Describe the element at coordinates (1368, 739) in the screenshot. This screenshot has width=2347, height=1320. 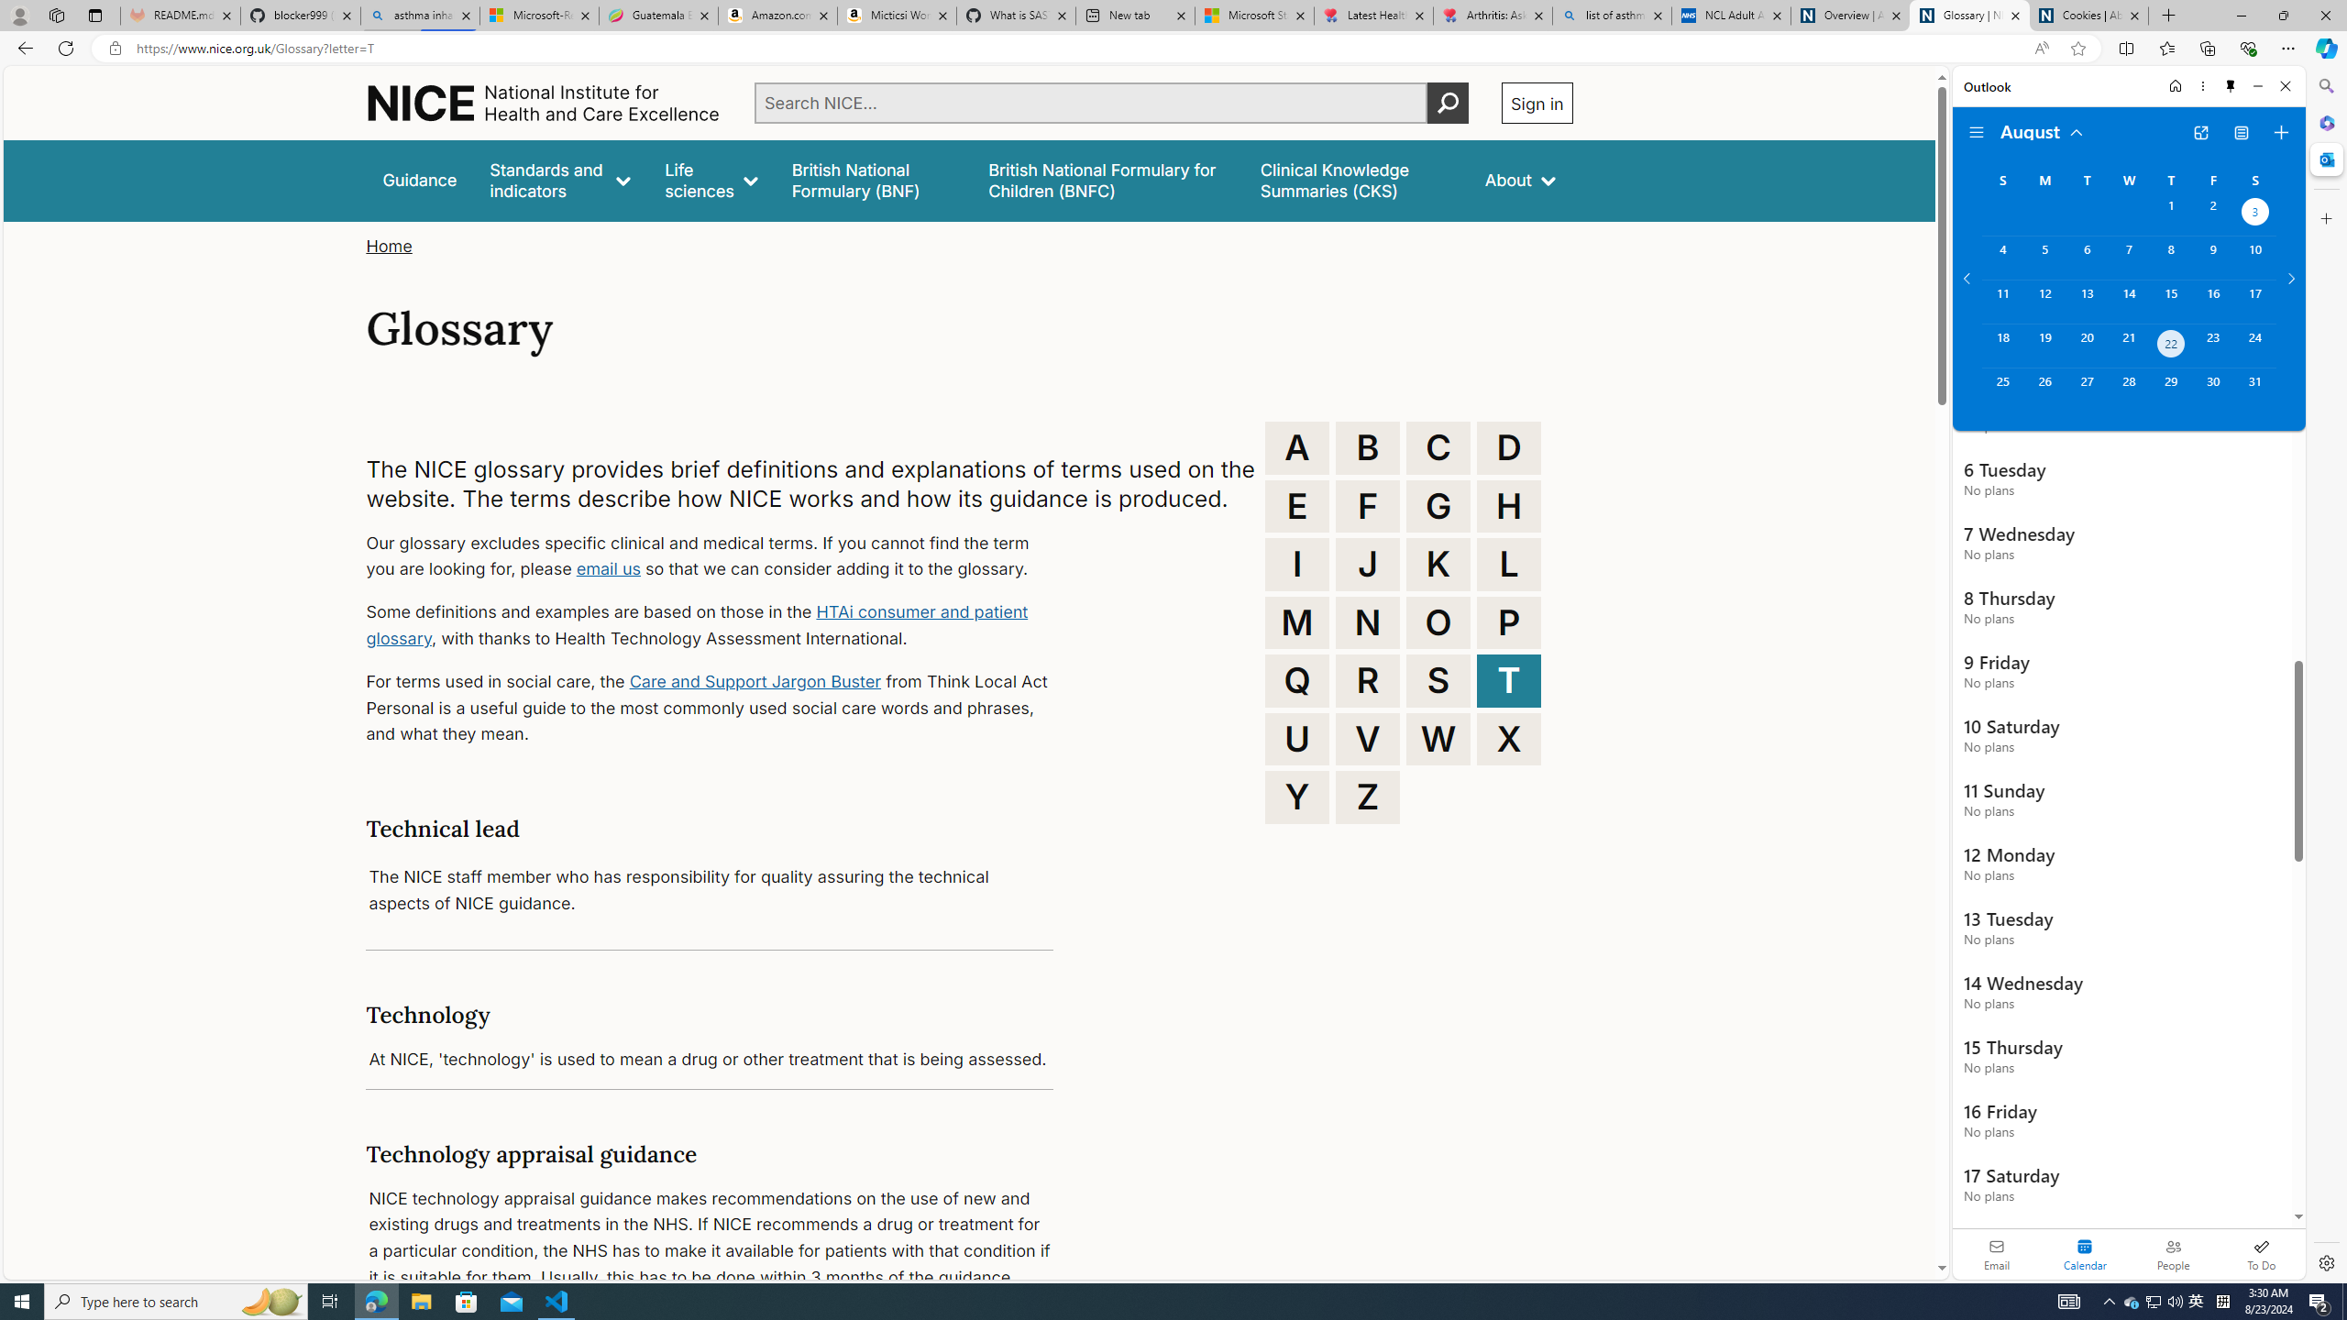
I see `V` at that location.